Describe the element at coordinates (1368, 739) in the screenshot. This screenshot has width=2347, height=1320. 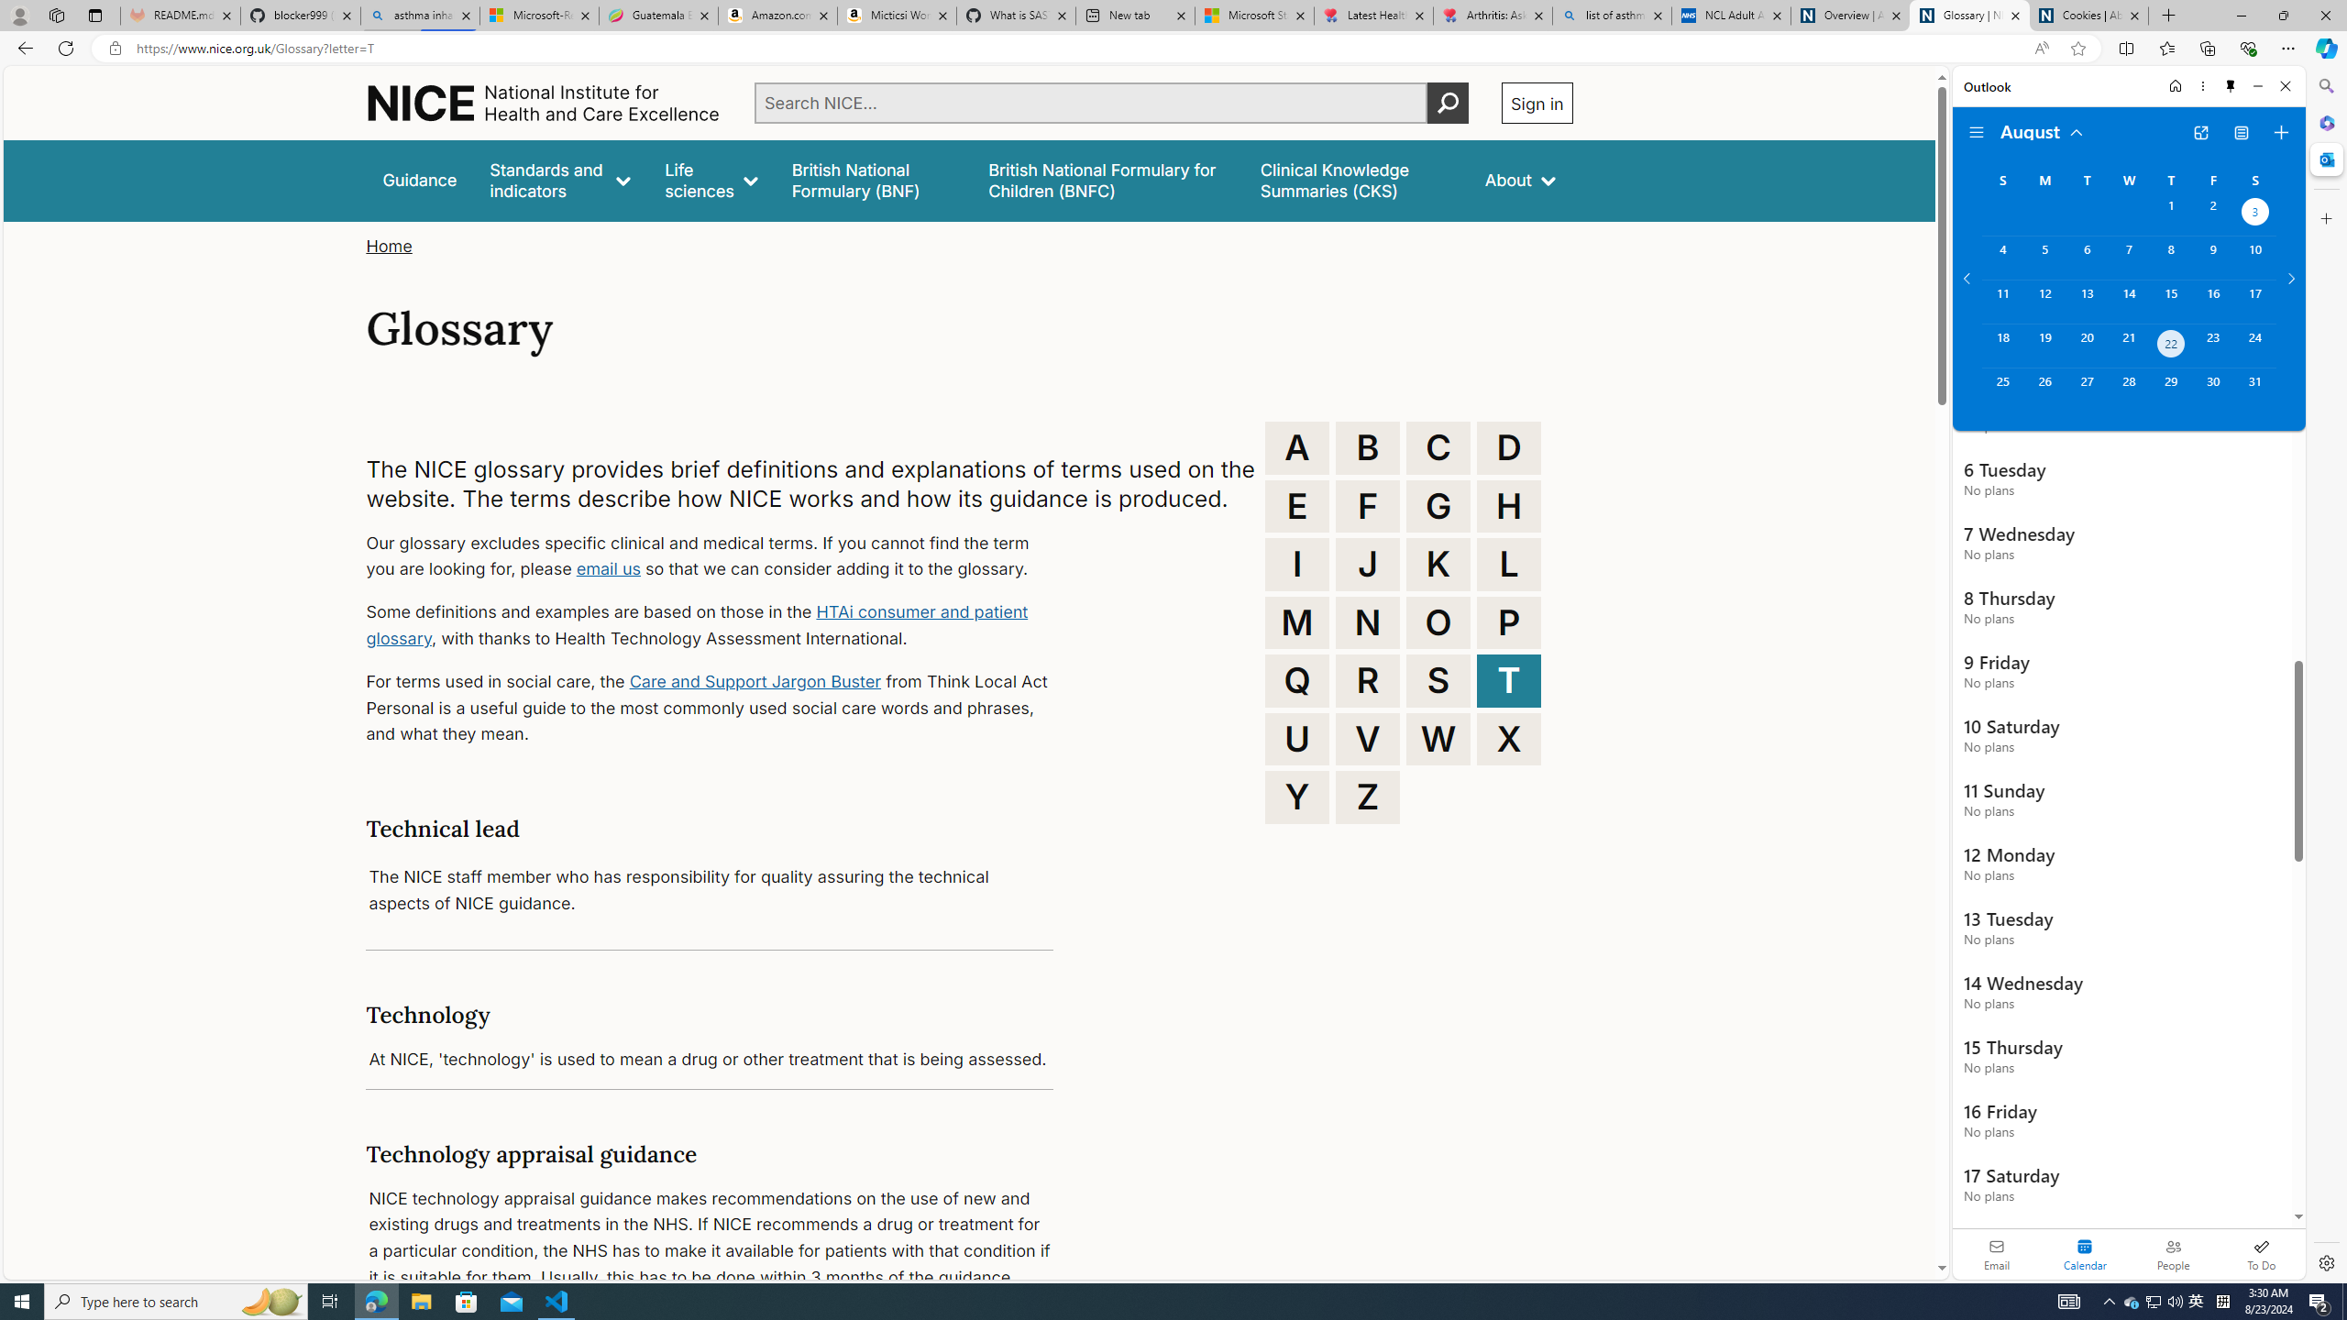
I see `V` at that location.